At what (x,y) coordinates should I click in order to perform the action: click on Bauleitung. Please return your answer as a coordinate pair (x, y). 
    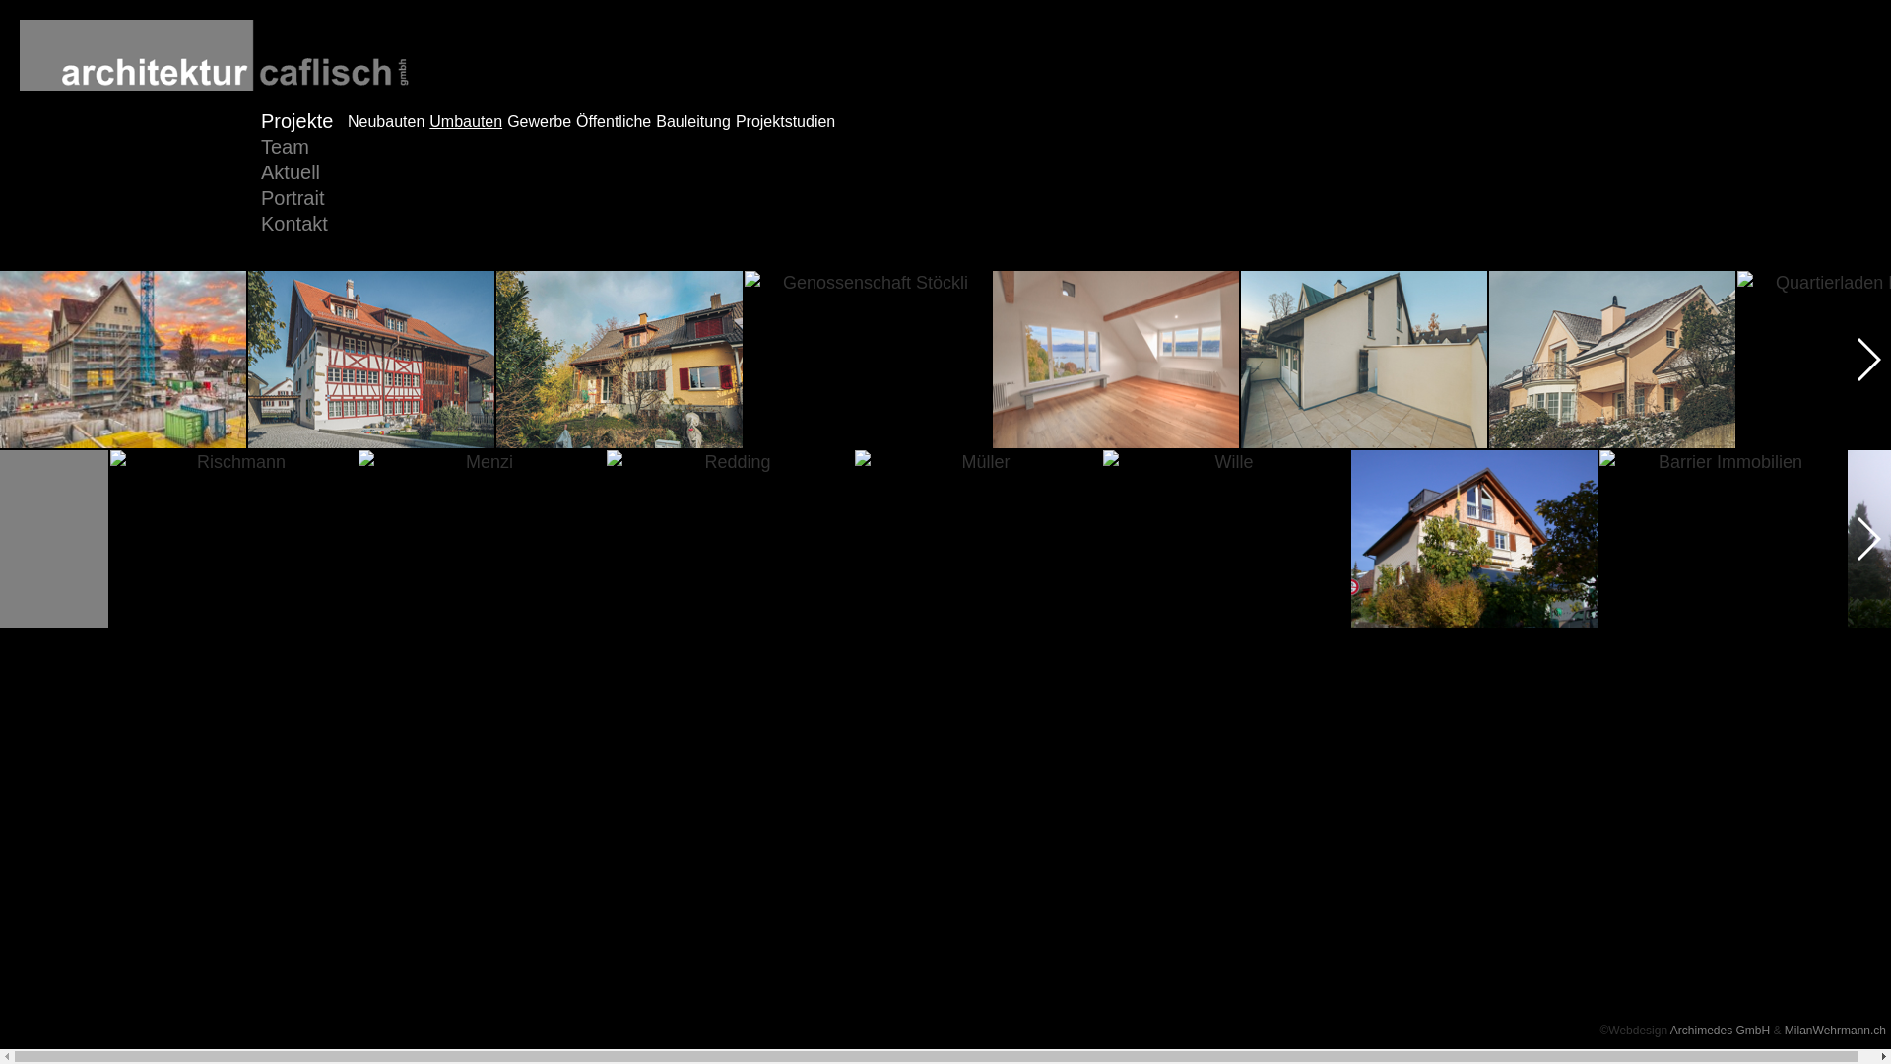
    Looking at the image, I should click on (693, 122).